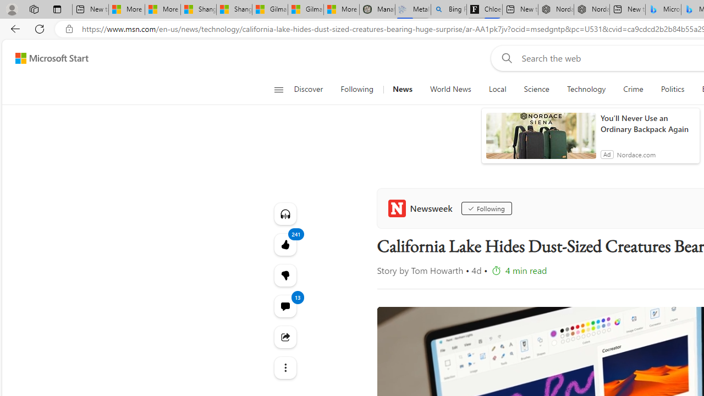 The width and height of the screenshot is (704, 396). I want to click on Share this story, so click(285, 337).